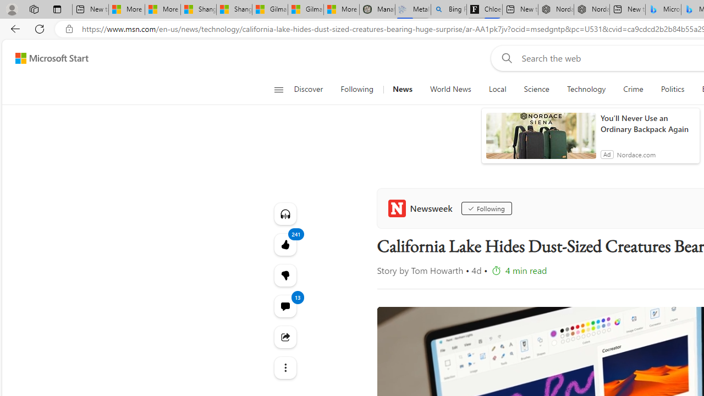 The width and height of the screenshot is (704, 396). I want to click on Share this story, so click(285, 337).